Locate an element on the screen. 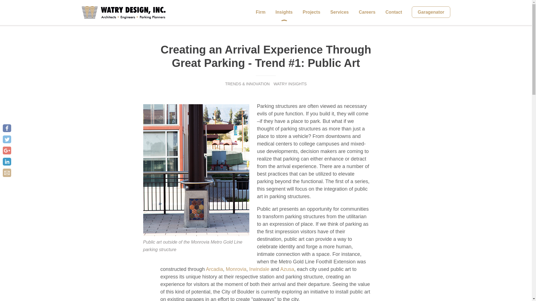  Azusa is located at coordinates (287, 269).